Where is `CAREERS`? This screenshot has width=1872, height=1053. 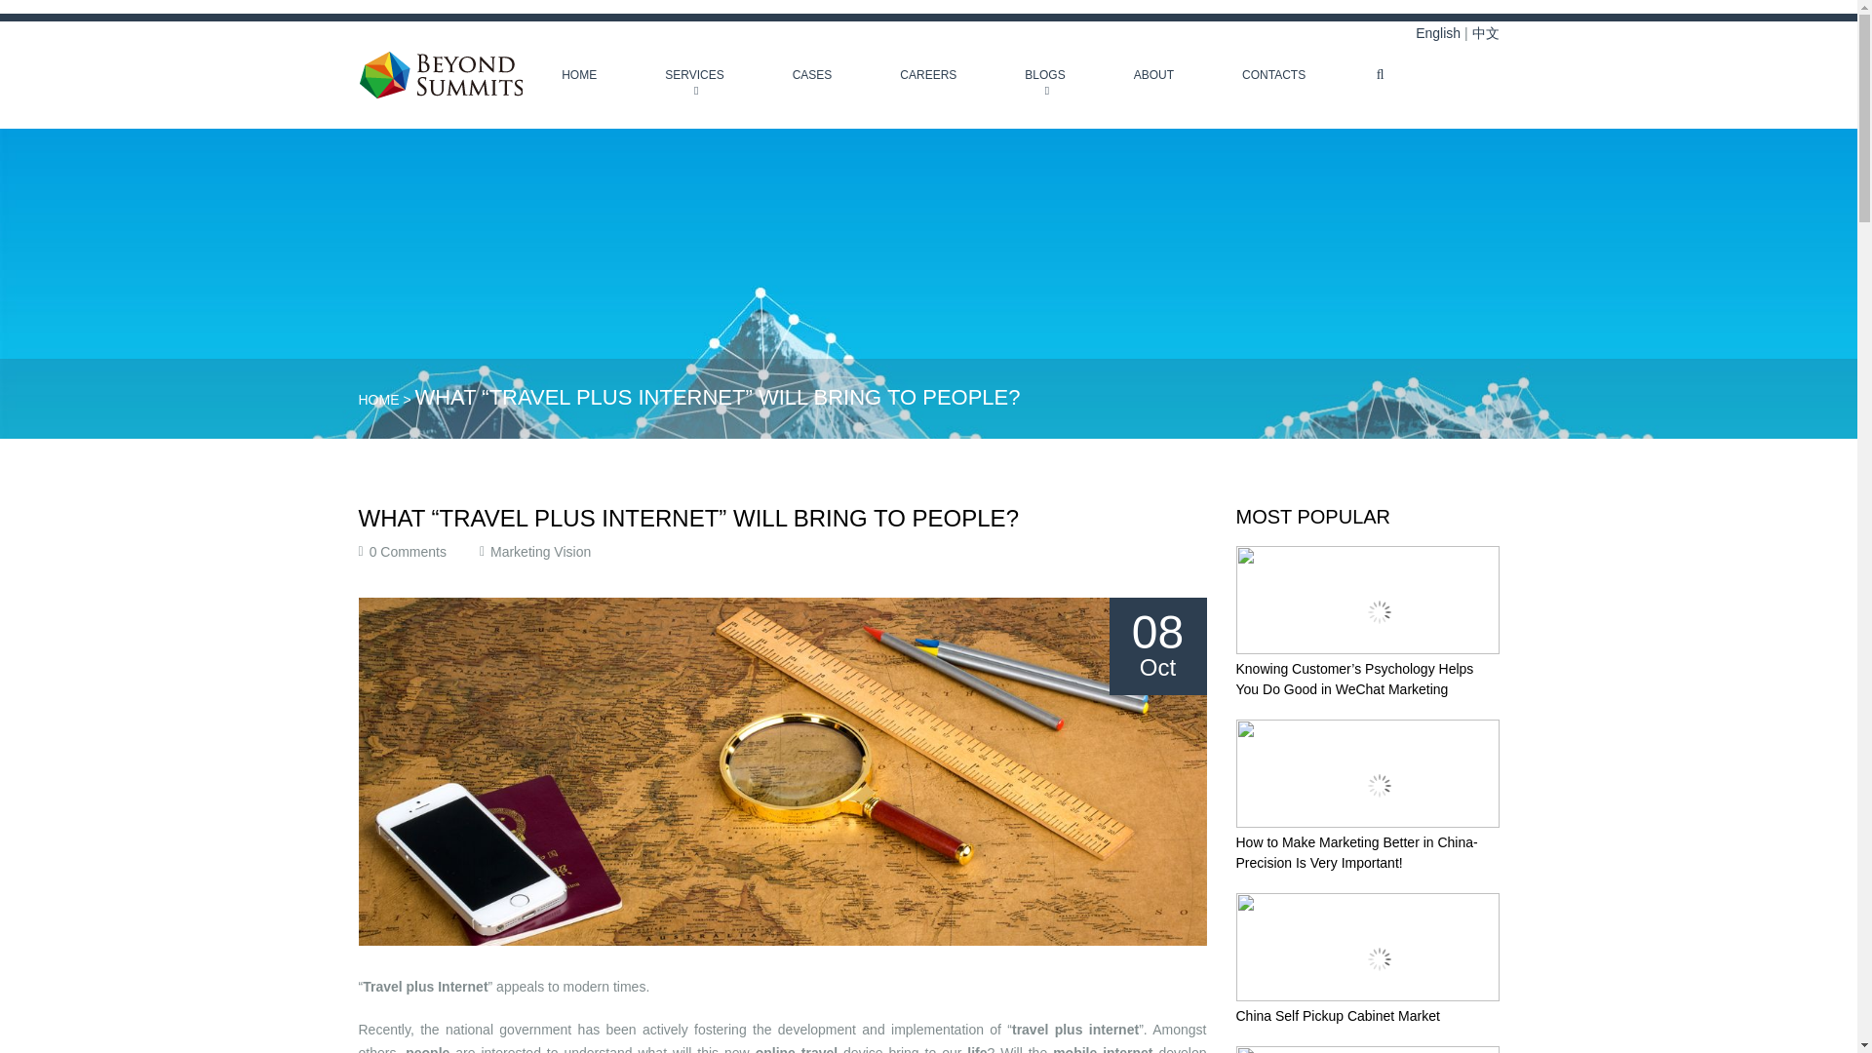 CAREERS is located at coordinates (927, 74).